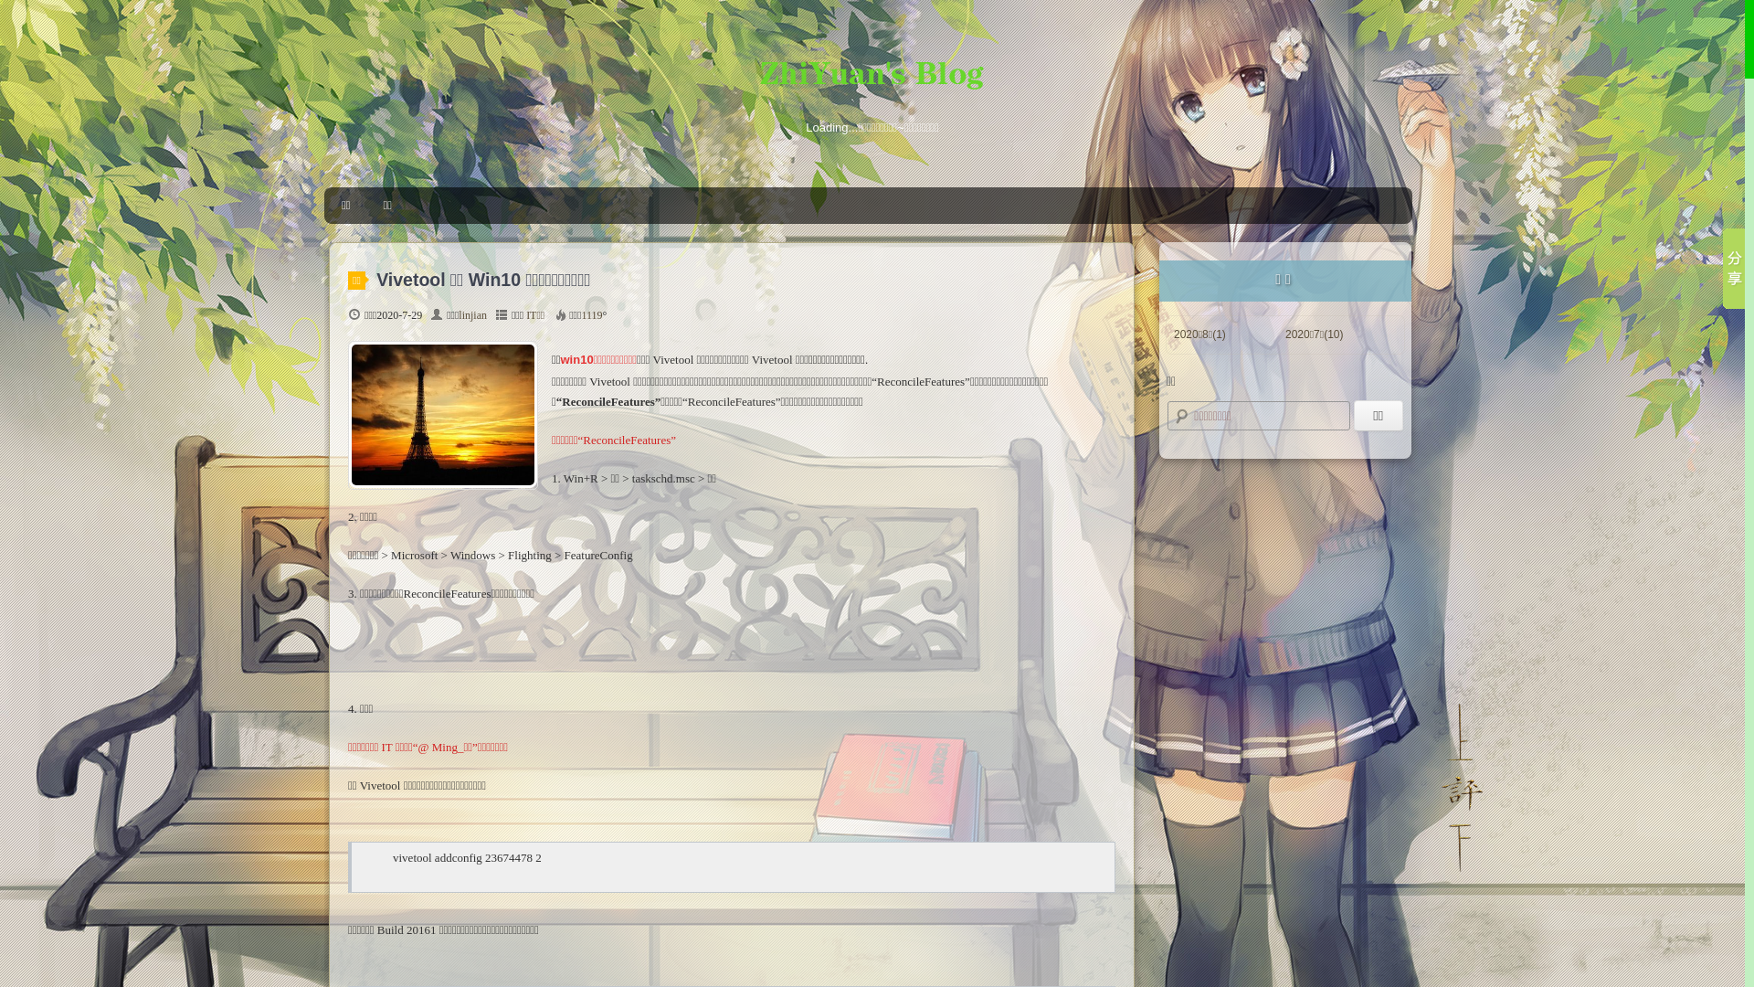  Describe the element at coordinates (473, 315) in the screenshot. I see `linjian` at that location.